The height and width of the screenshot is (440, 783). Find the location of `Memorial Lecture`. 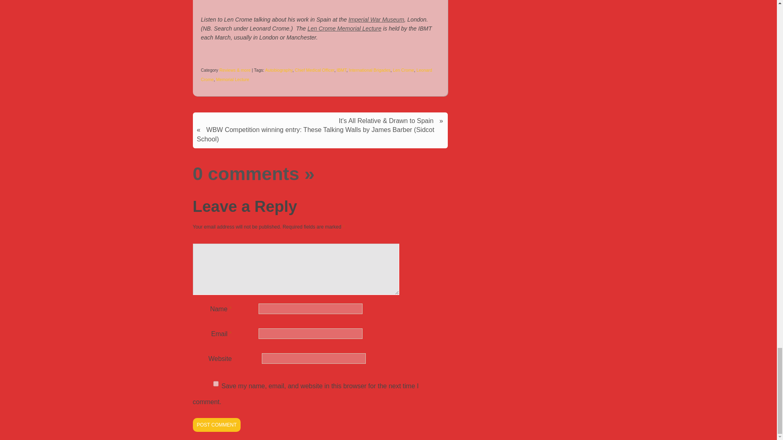

Memorial Lecture is located at coordinates (232, 79).